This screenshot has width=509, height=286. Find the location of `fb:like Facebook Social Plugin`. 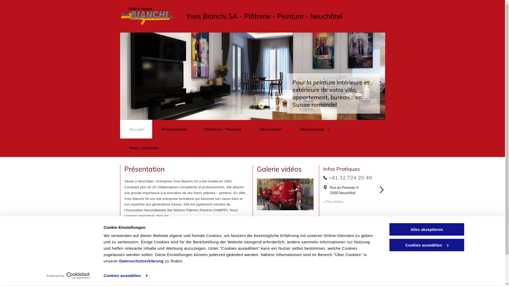

fb:like Facebook Social Plugin is located at coordinates (137, 267).